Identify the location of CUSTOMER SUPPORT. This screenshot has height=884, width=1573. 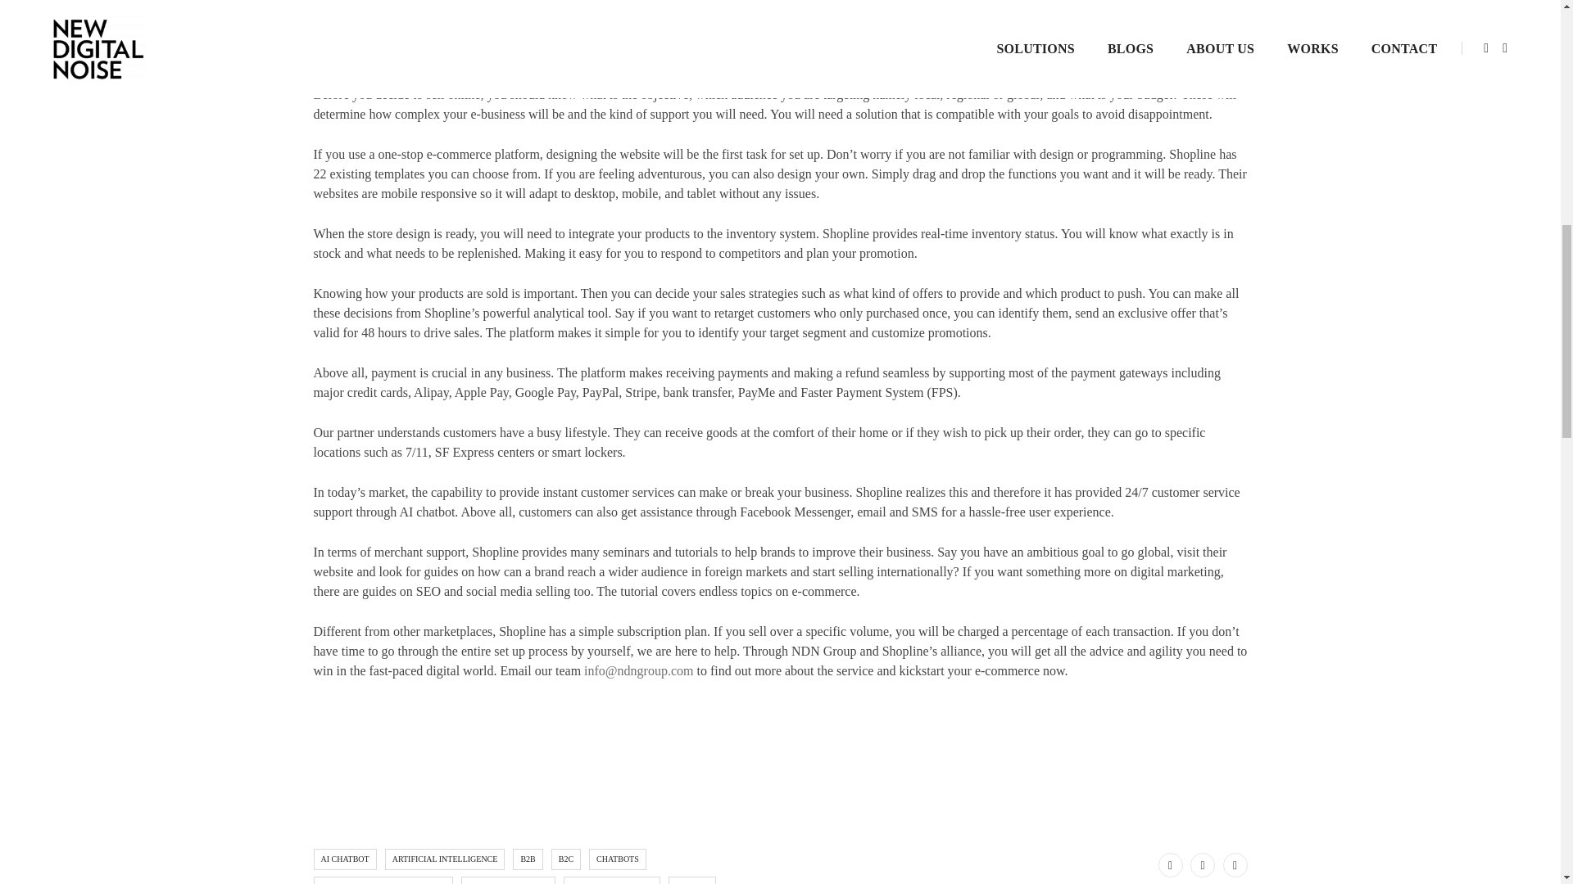
(611, 881).